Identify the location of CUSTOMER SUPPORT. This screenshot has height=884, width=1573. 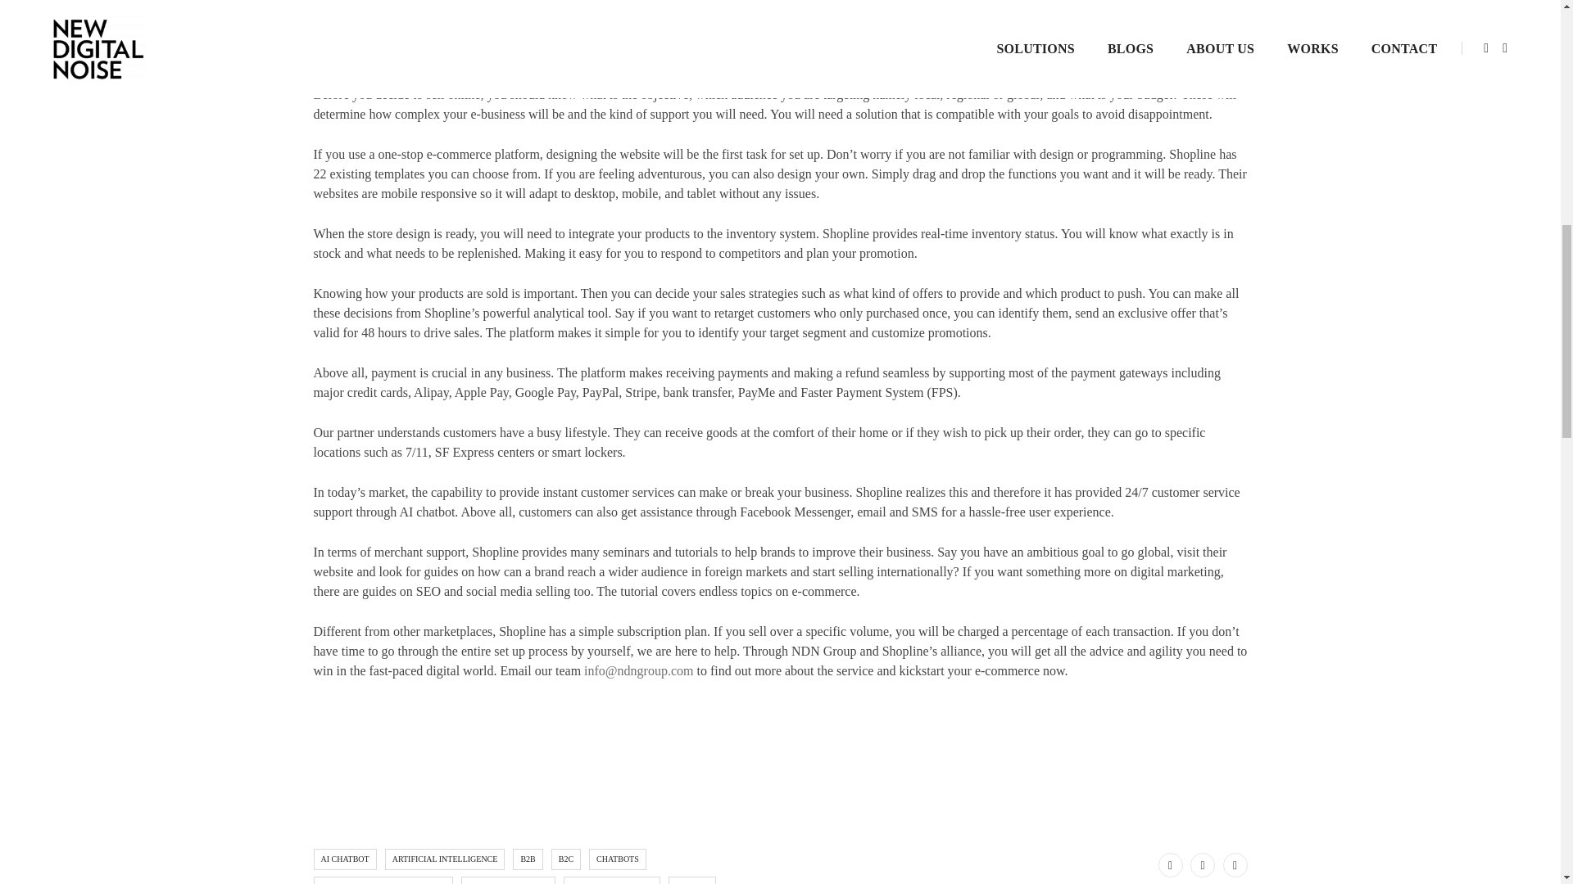
(611, 881).